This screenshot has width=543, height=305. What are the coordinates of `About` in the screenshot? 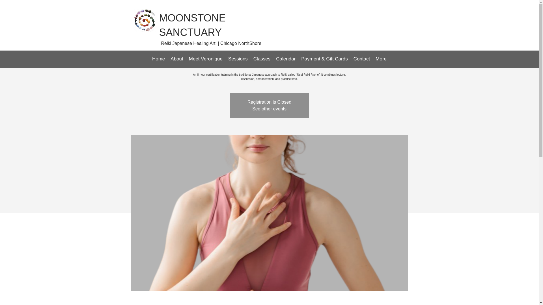 It's located at (176, 60).